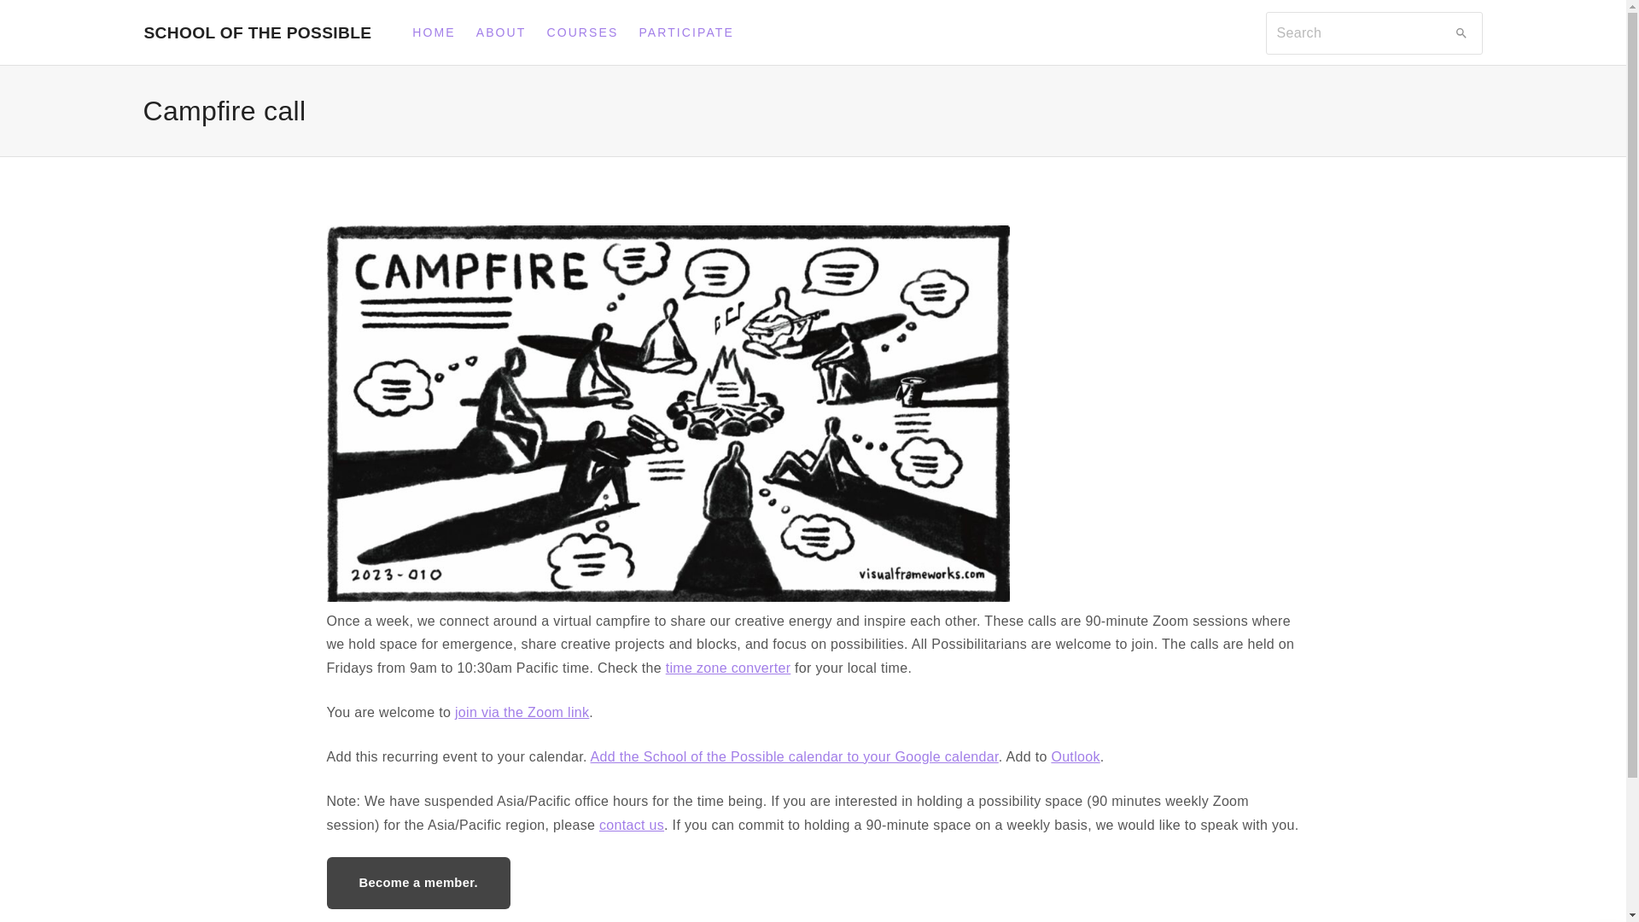  I want to click on Search, so click(1460, 32).